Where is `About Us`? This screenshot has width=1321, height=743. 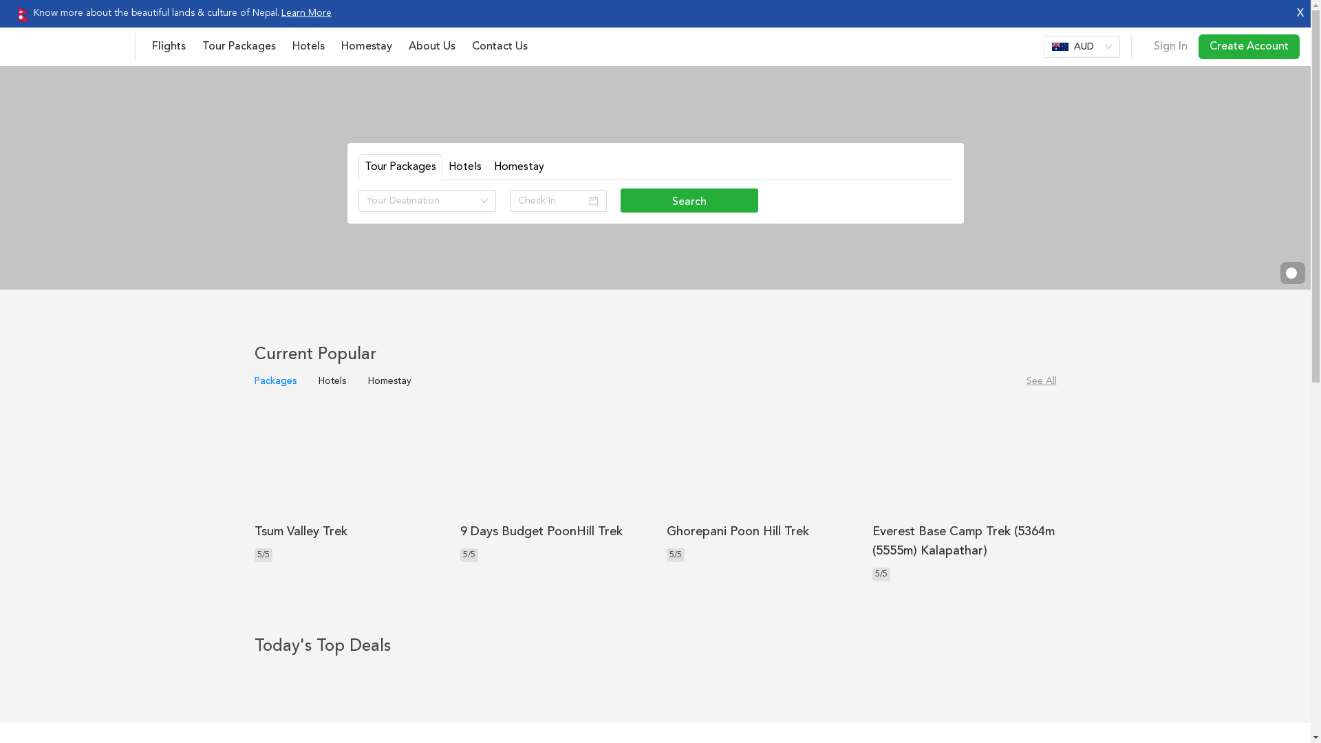 About Us is located at coordinates (432, 47).